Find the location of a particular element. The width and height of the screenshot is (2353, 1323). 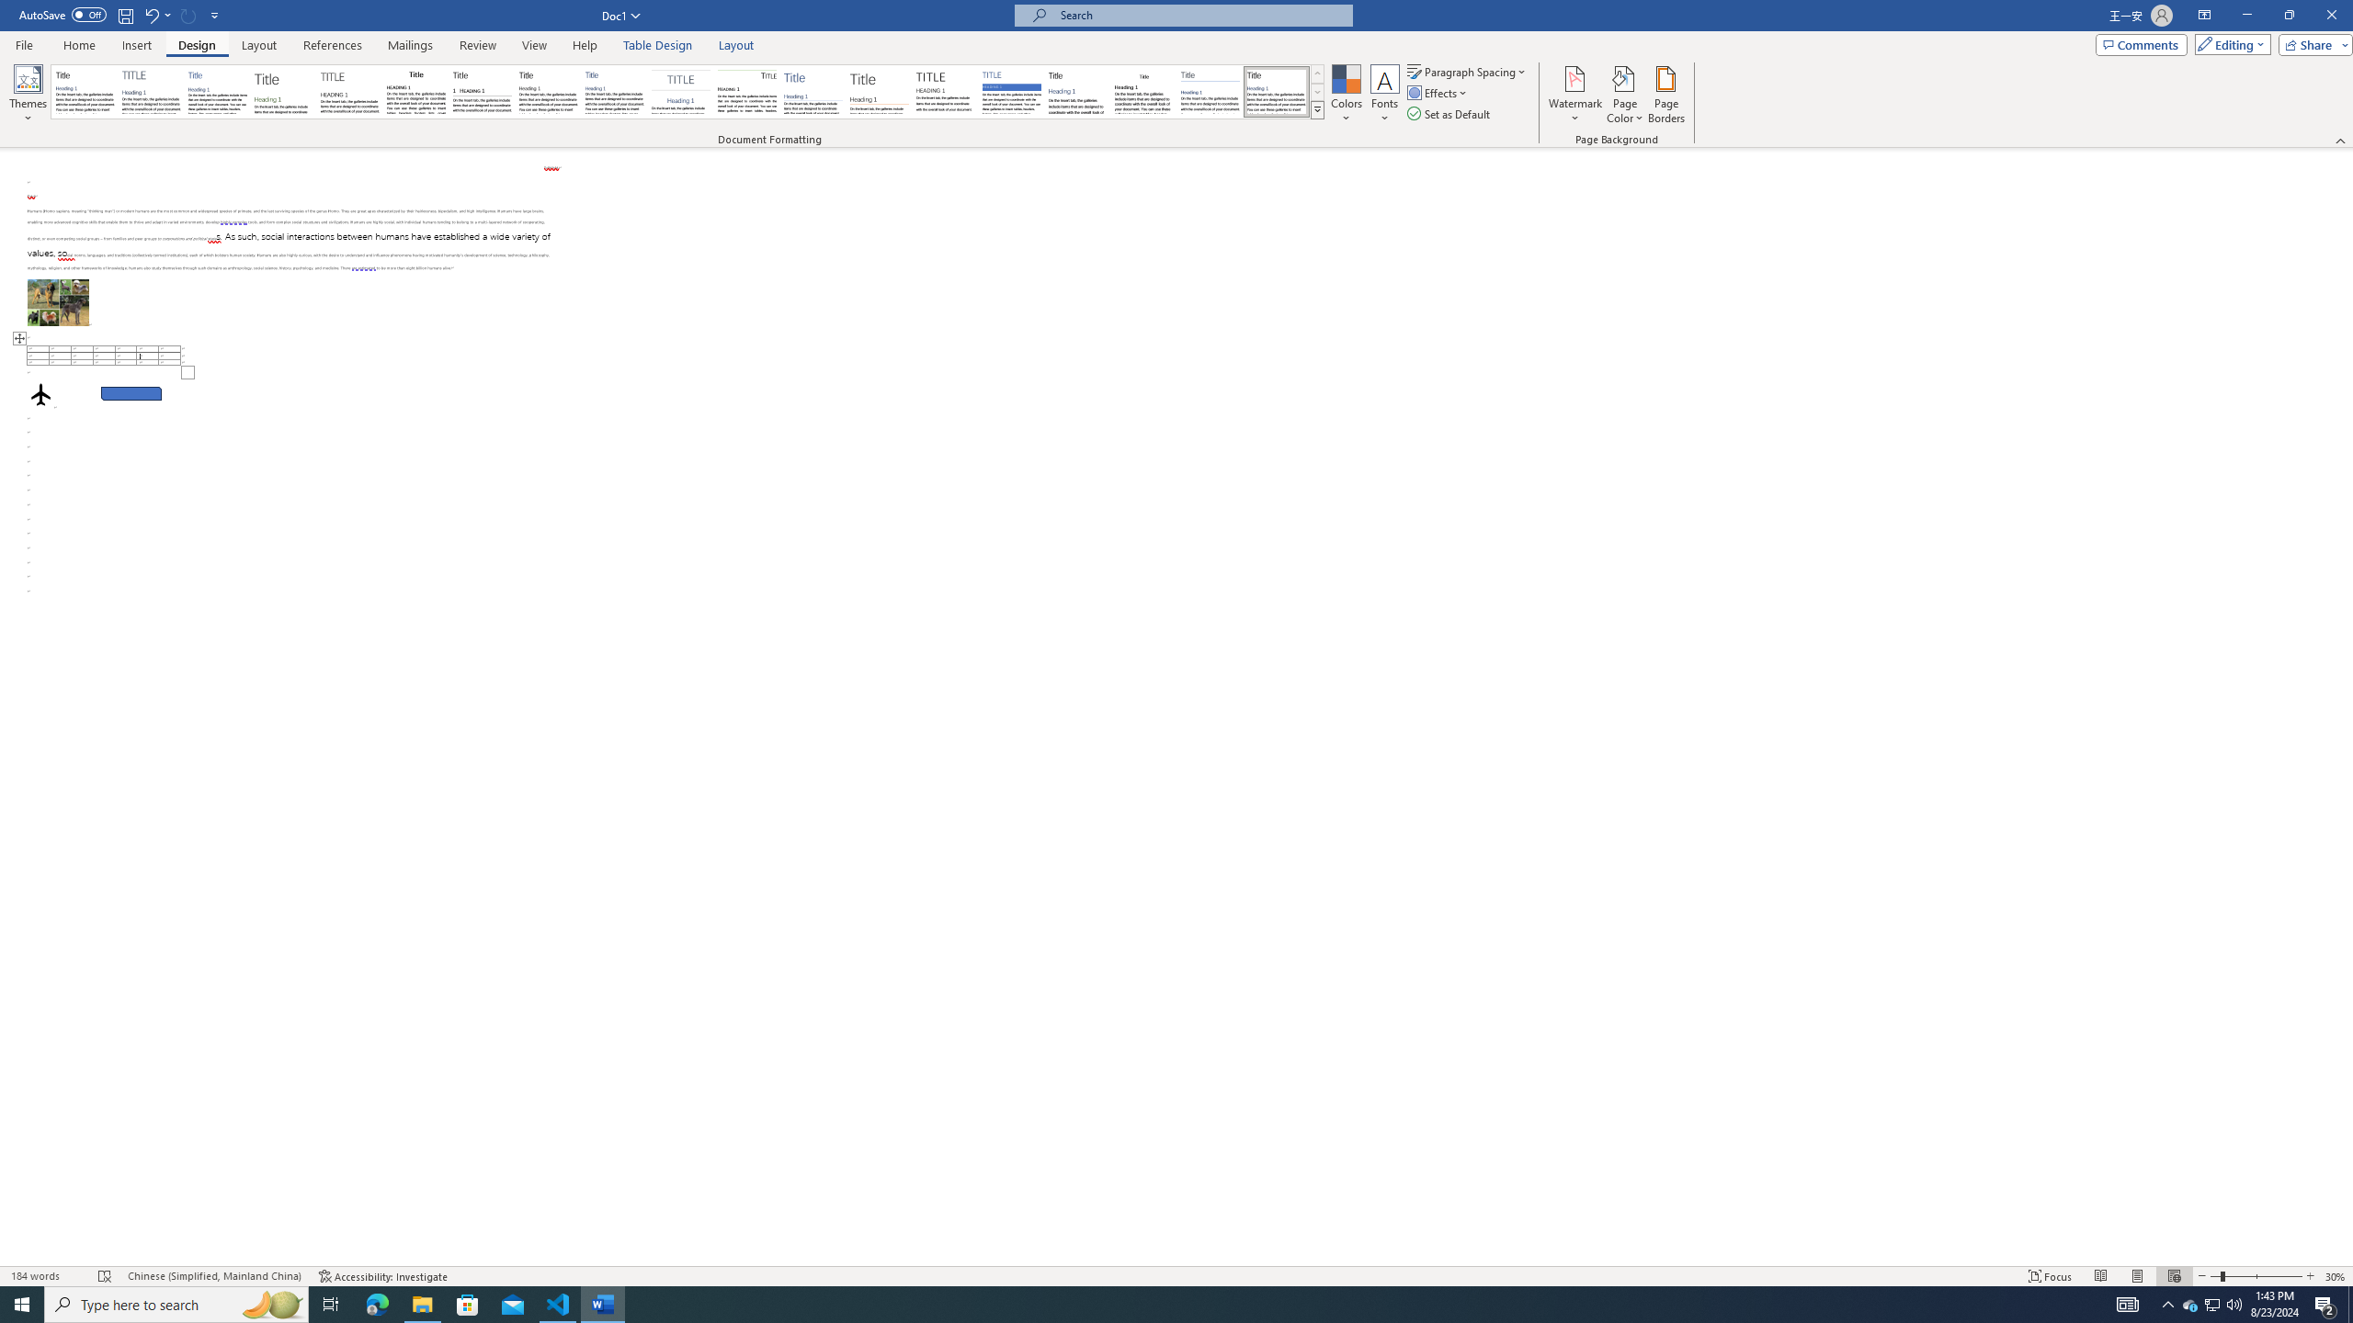

Black & White (Classic) is located at coordinates (415, 92).